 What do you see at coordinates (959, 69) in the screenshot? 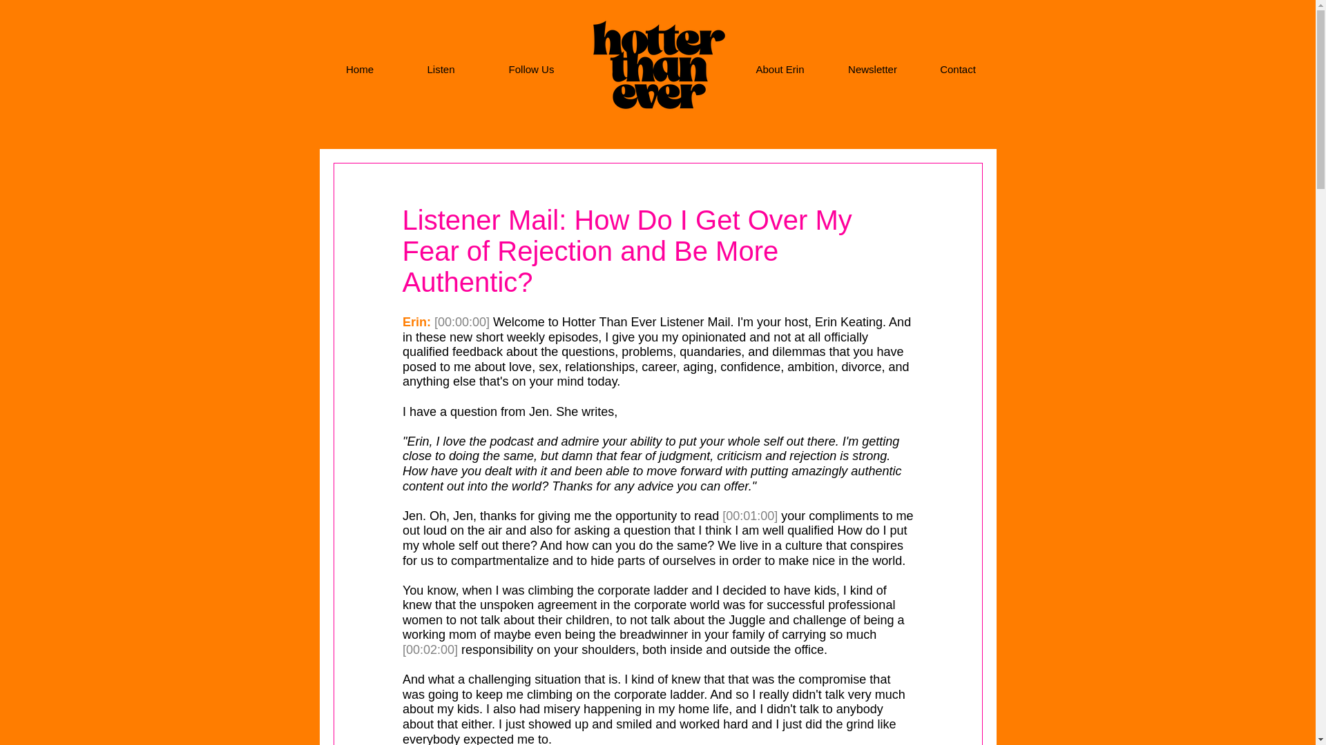
I see `Contact` at bounding box center [959, 69].